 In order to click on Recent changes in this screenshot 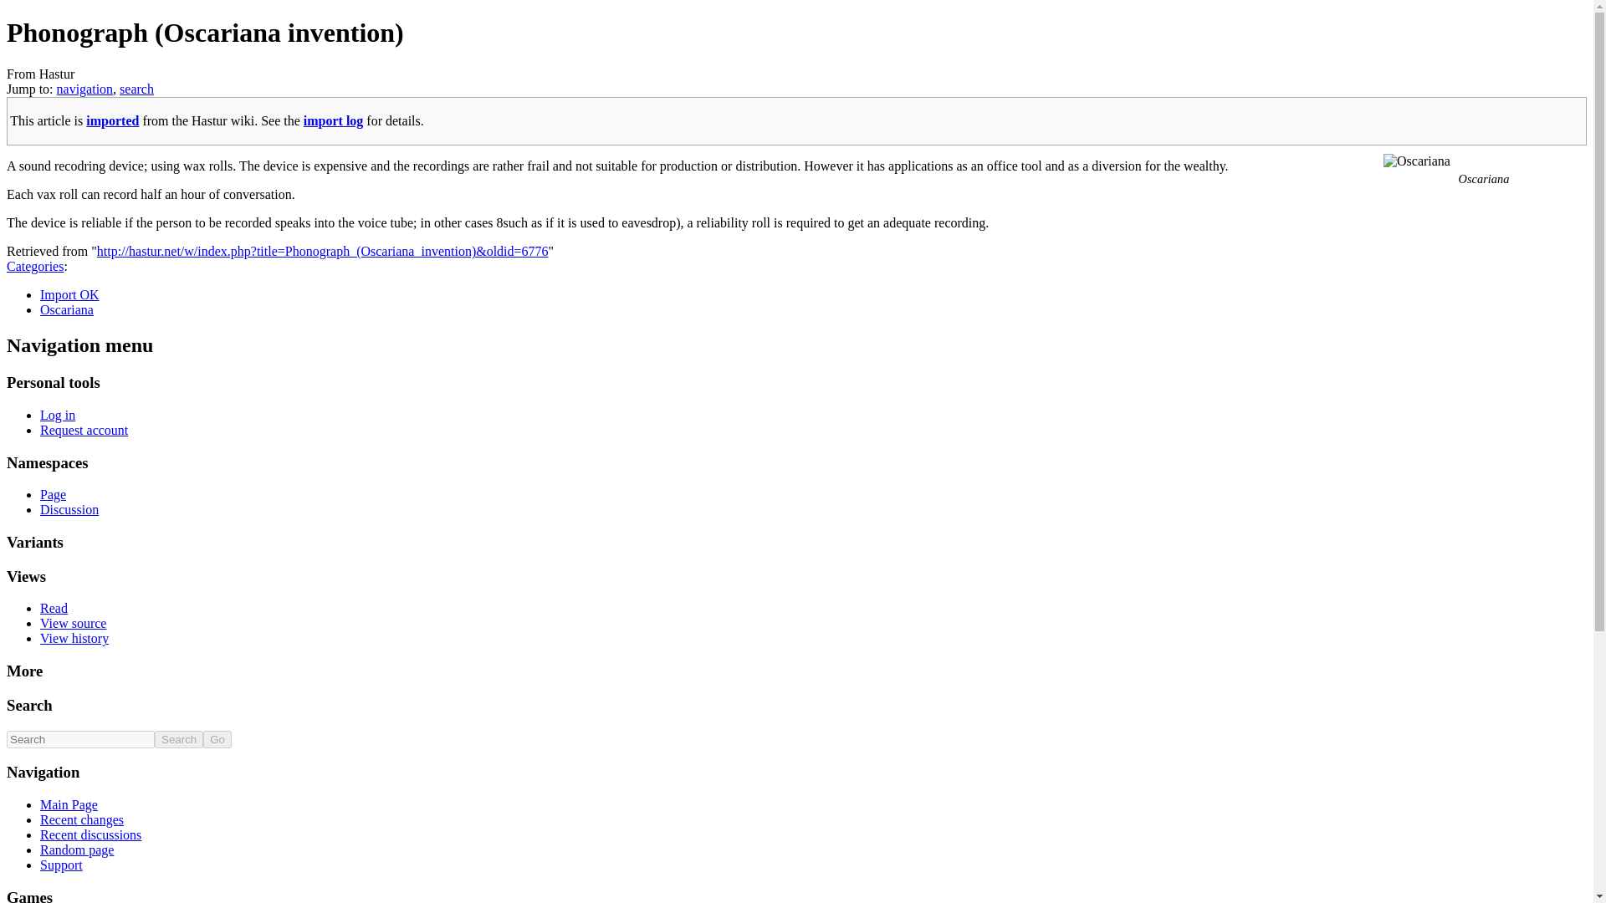, I will do `click(82, 819)`.